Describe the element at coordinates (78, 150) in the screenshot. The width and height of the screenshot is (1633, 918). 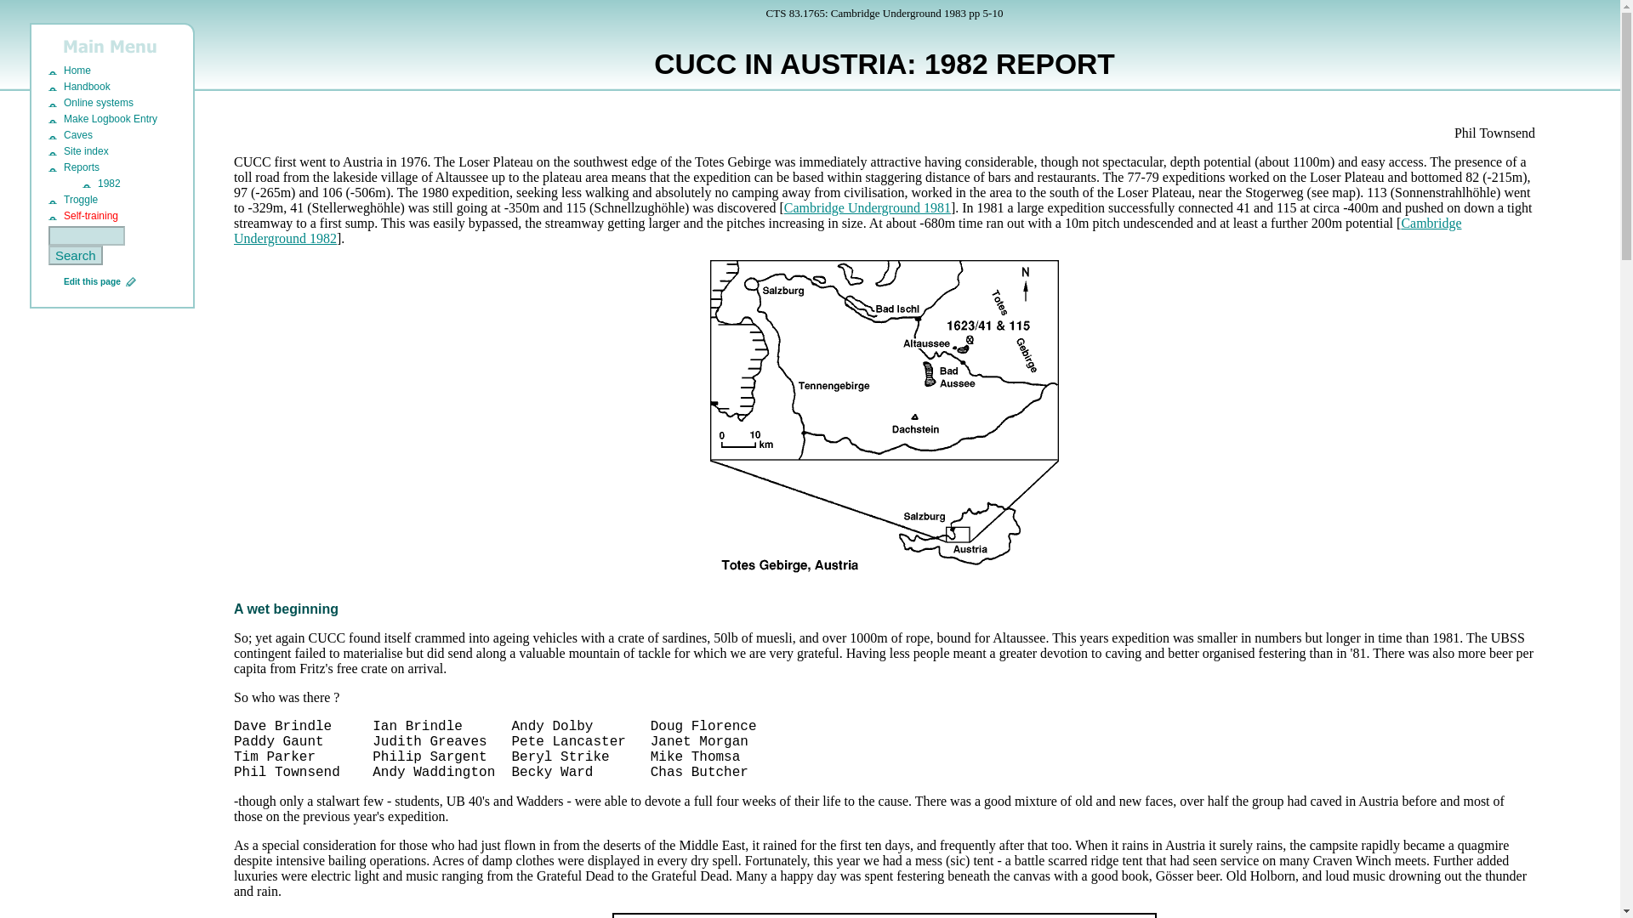
I see `Site index` at that location.